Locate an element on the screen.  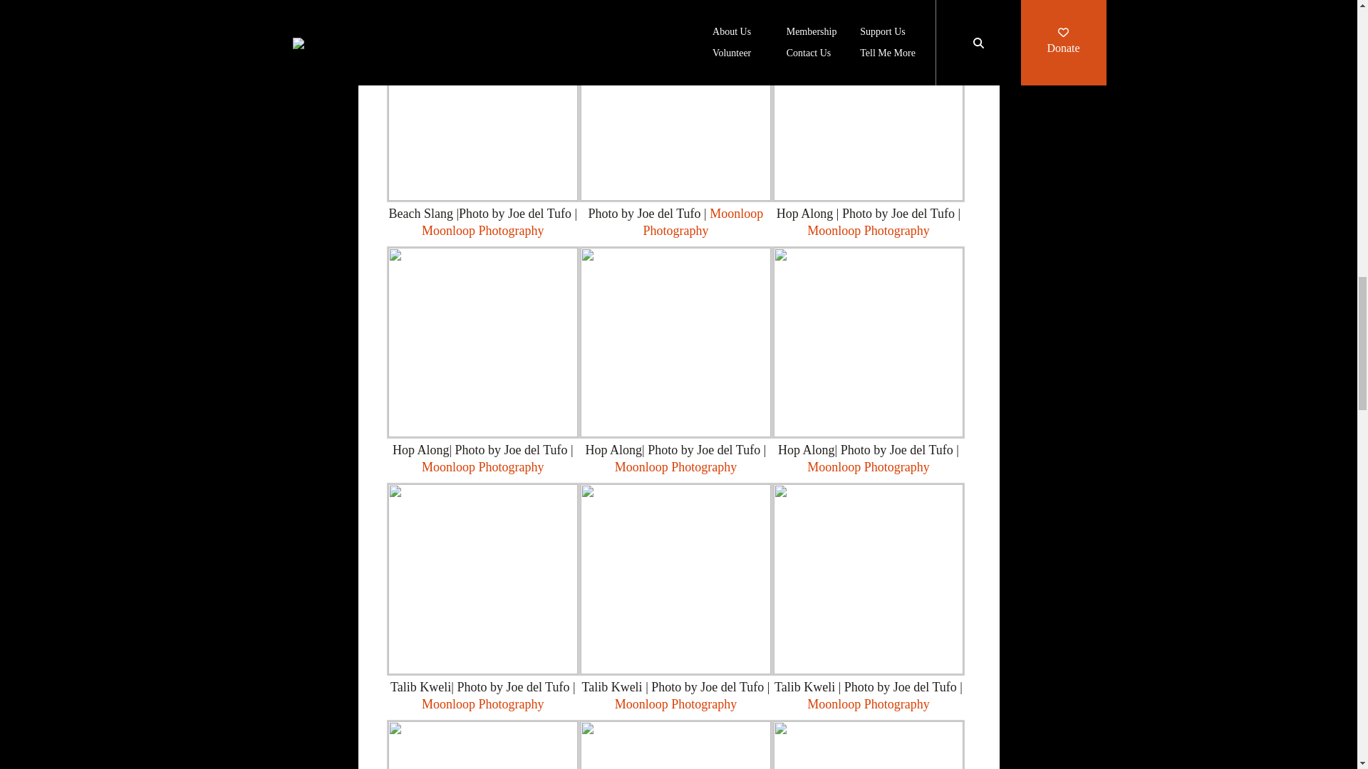
Moonloop Photography is located at coordinates (483, 231).